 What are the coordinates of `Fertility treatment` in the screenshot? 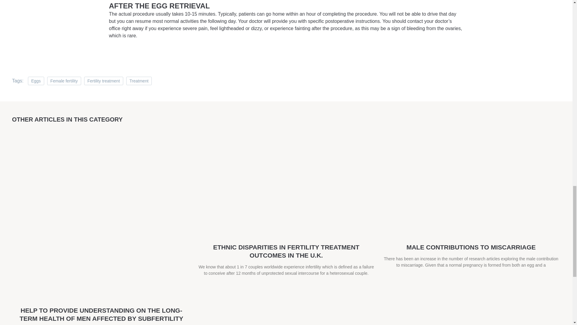 It's located at (104, 81).